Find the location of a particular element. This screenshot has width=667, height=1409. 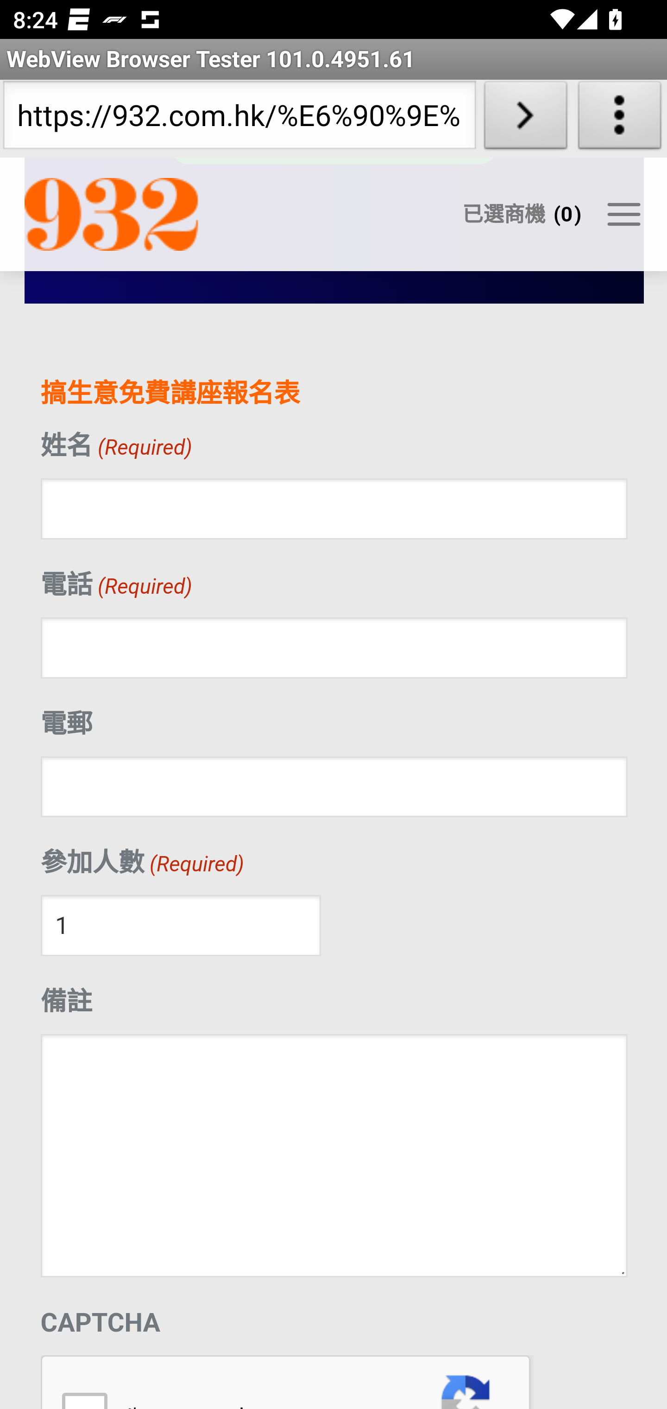

1, 參加人數(Required) is located at coordinates (180, 928).